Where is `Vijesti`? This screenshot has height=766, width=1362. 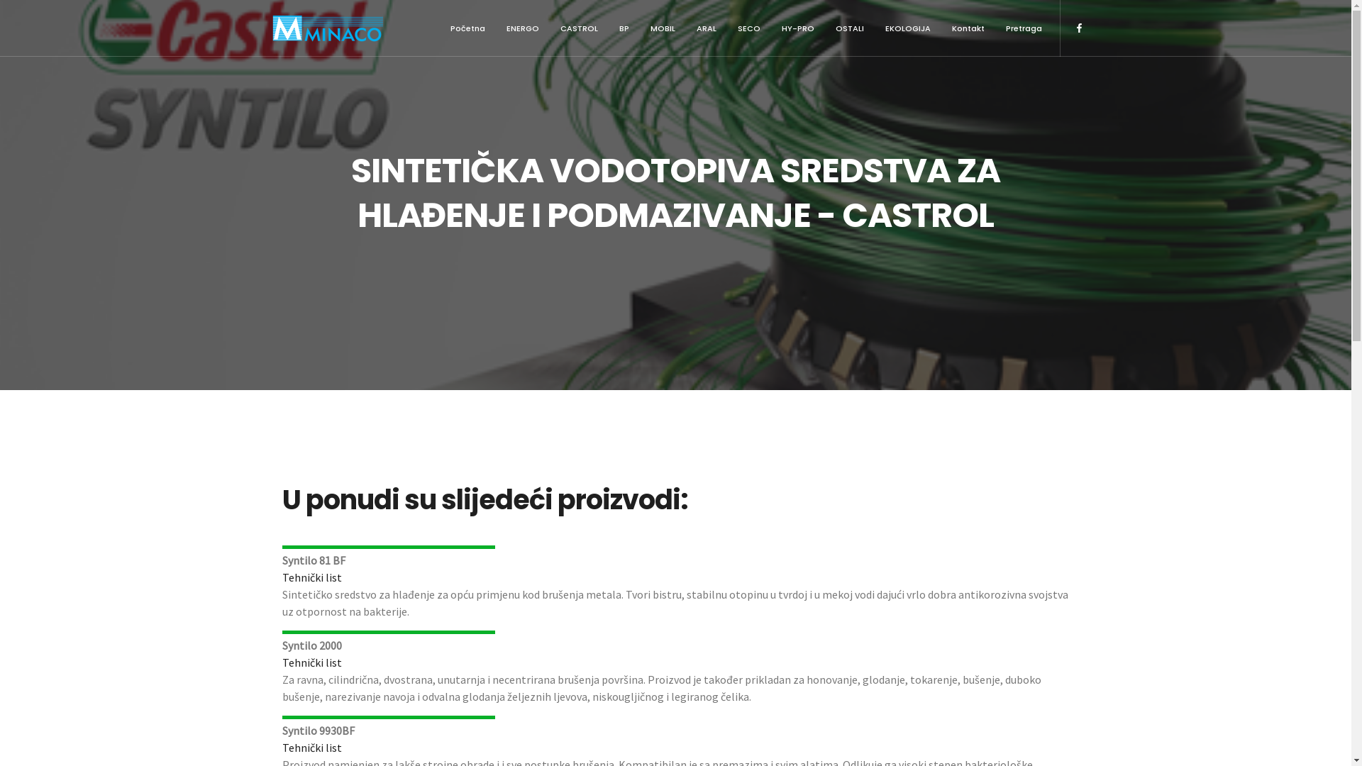 Vijesti is located at coordinates (492, 552).